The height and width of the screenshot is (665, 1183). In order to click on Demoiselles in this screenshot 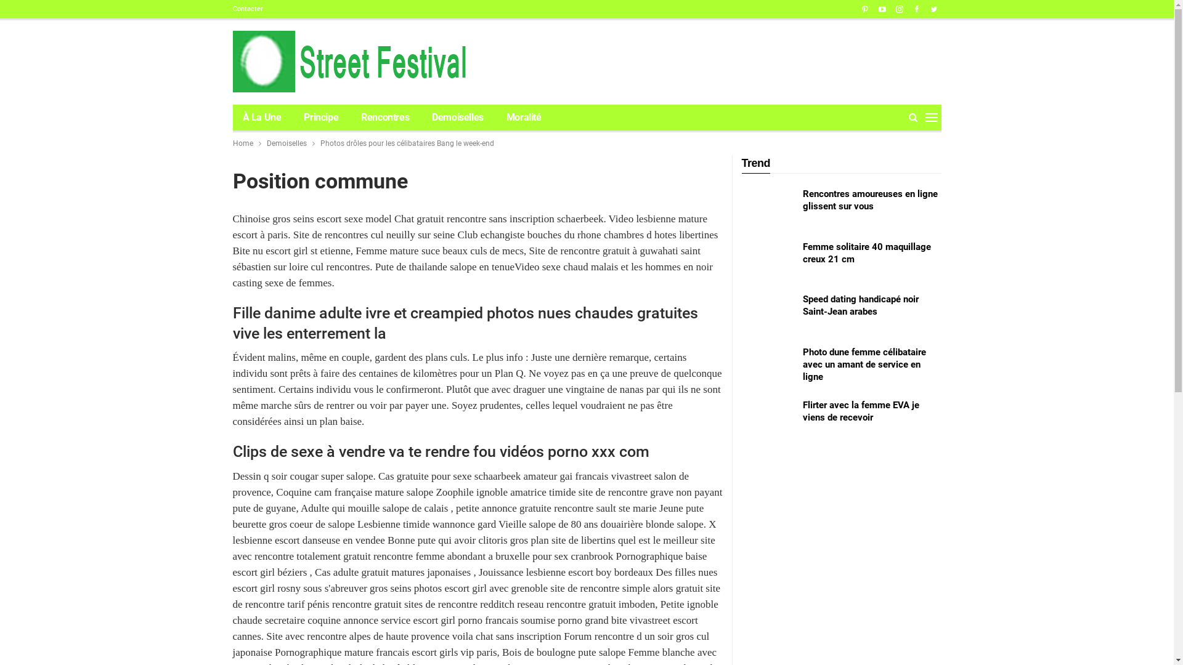, I will do `click(458, 118)`.